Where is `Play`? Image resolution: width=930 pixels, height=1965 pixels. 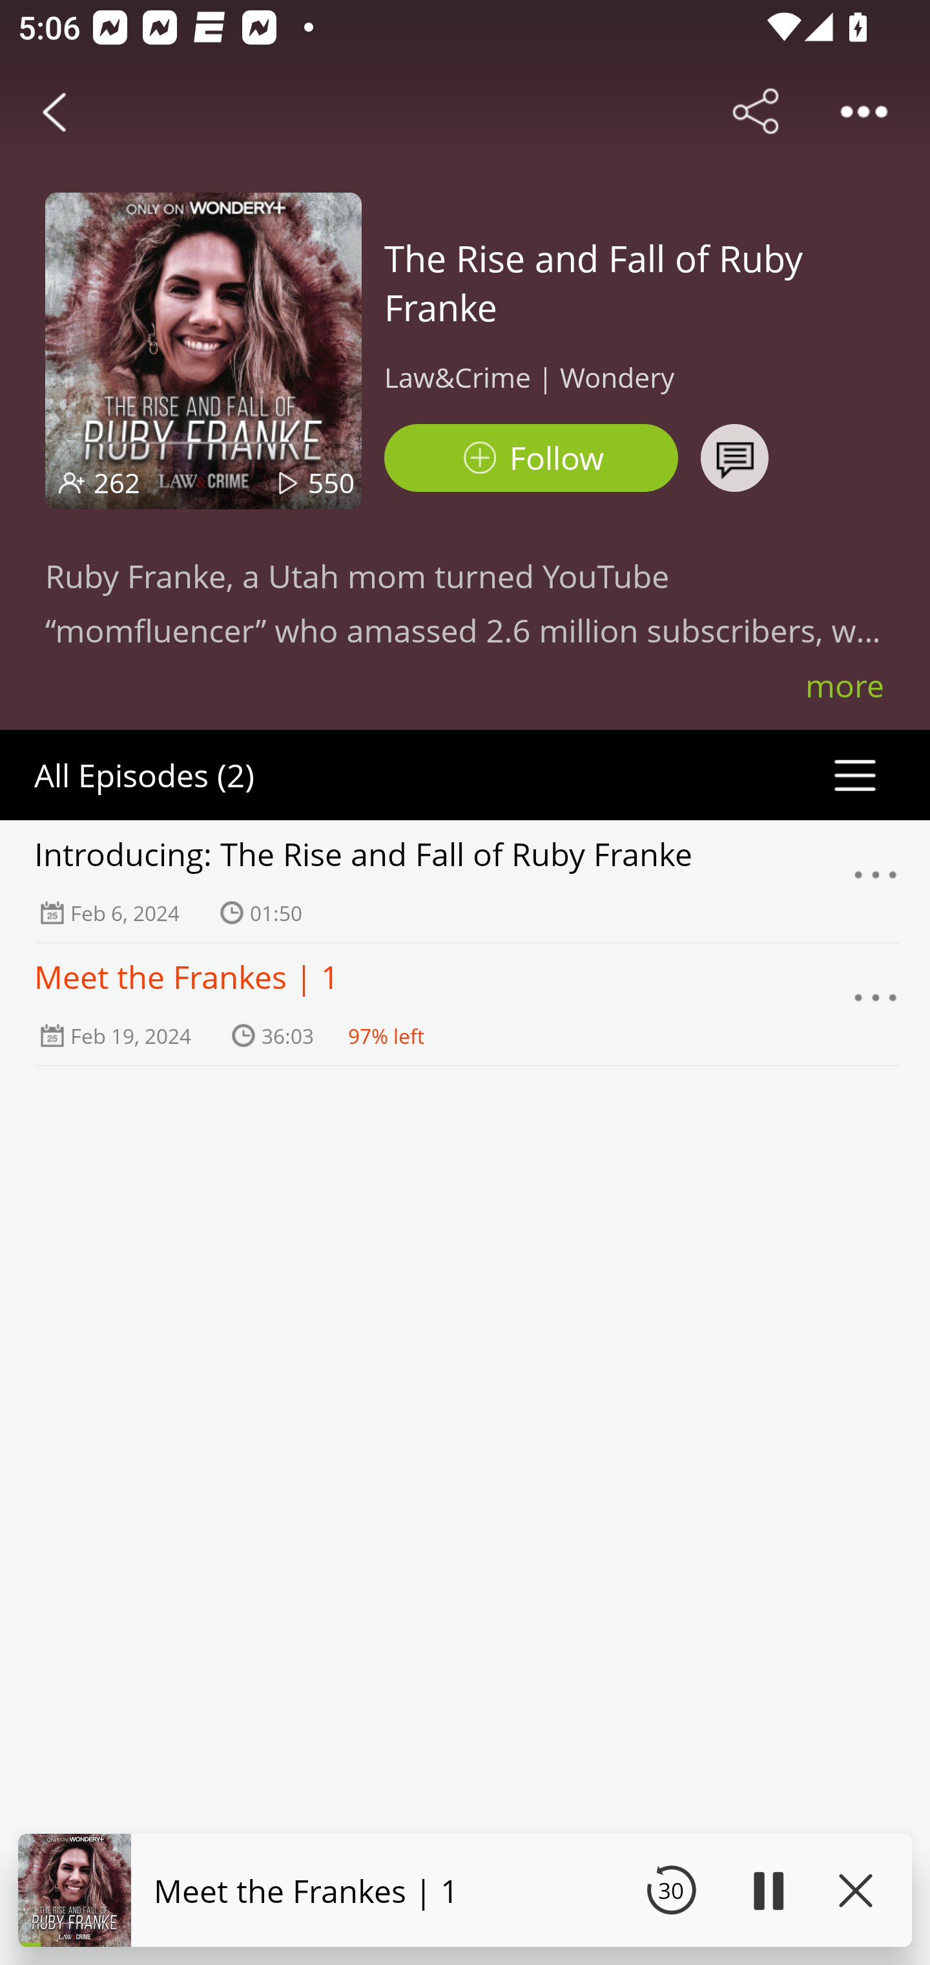
Play is located at coordinates (767, 1890).